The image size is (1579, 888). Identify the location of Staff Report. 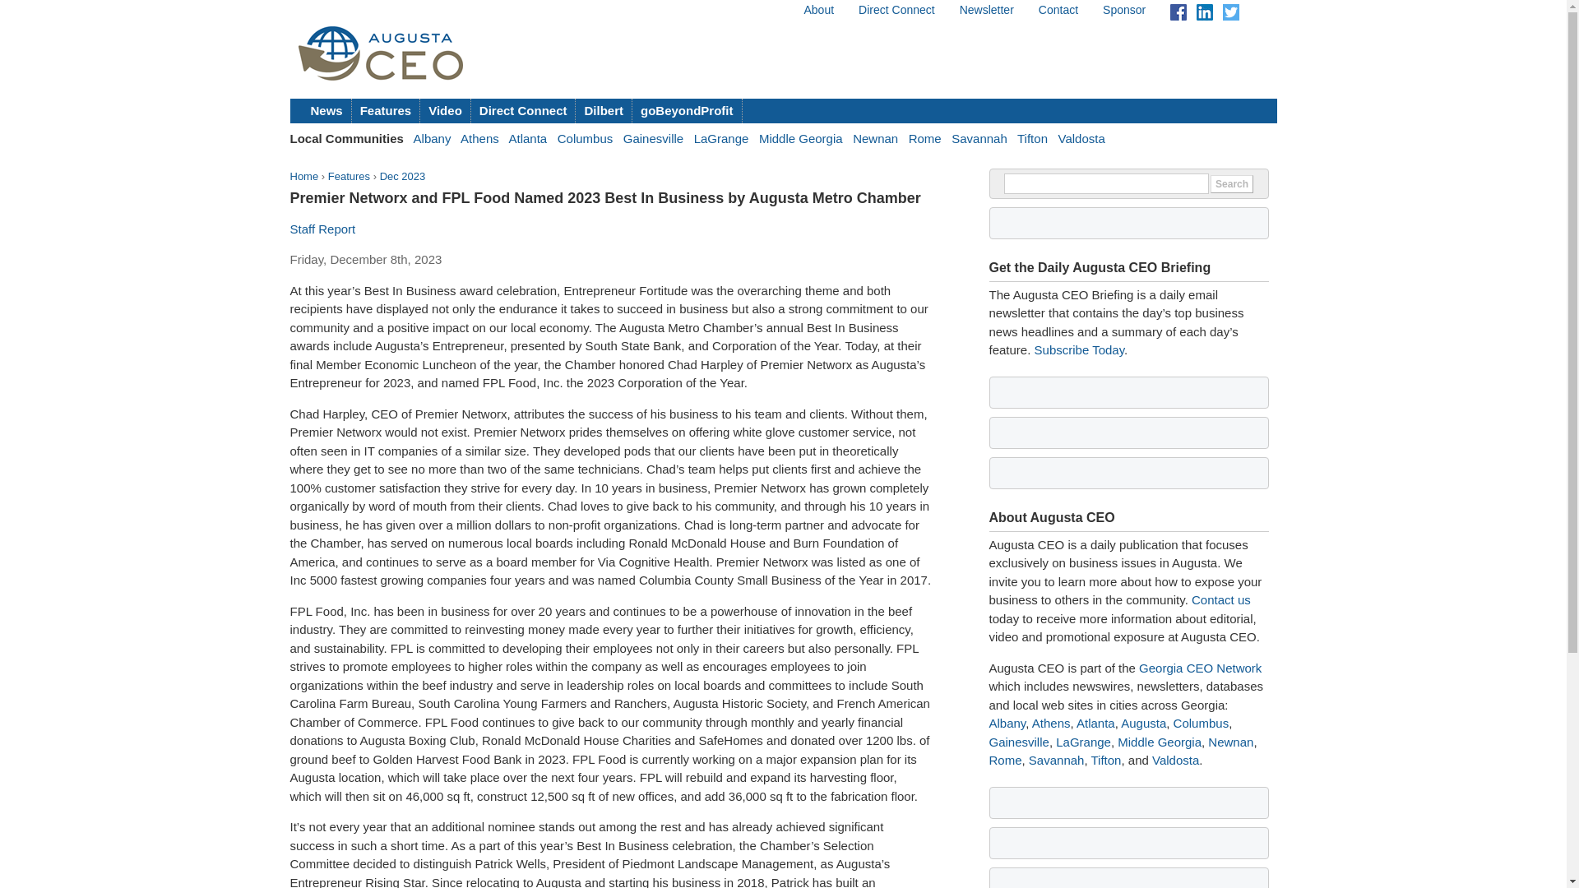
(322, 229).